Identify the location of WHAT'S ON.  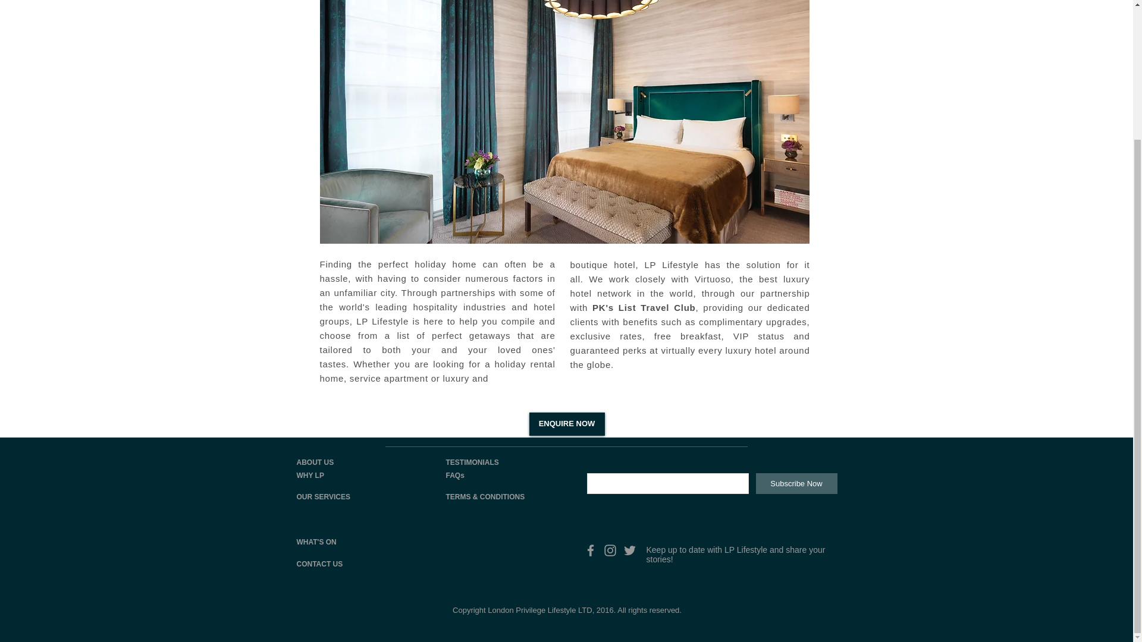
(315, 542).